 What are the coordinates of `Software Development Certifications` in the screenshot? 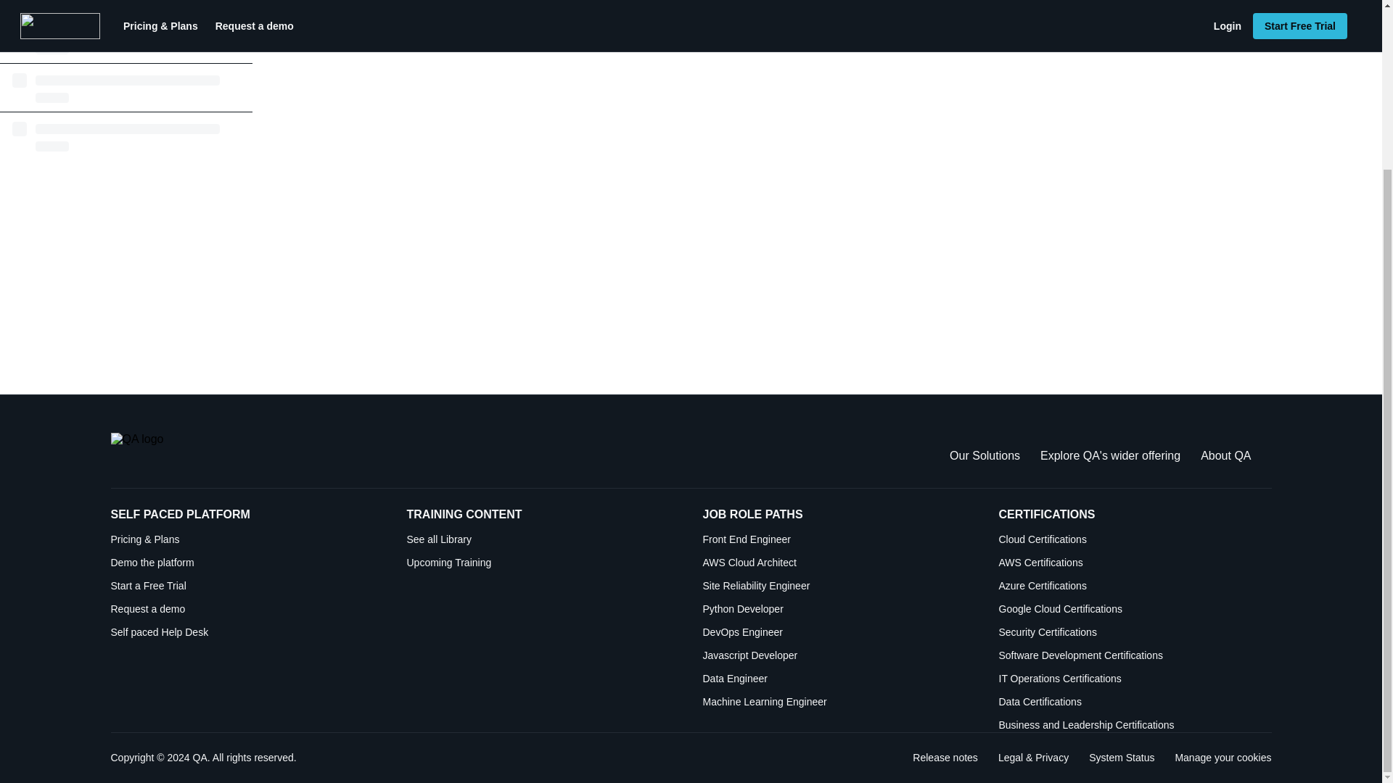 It's located at (1122, 757).